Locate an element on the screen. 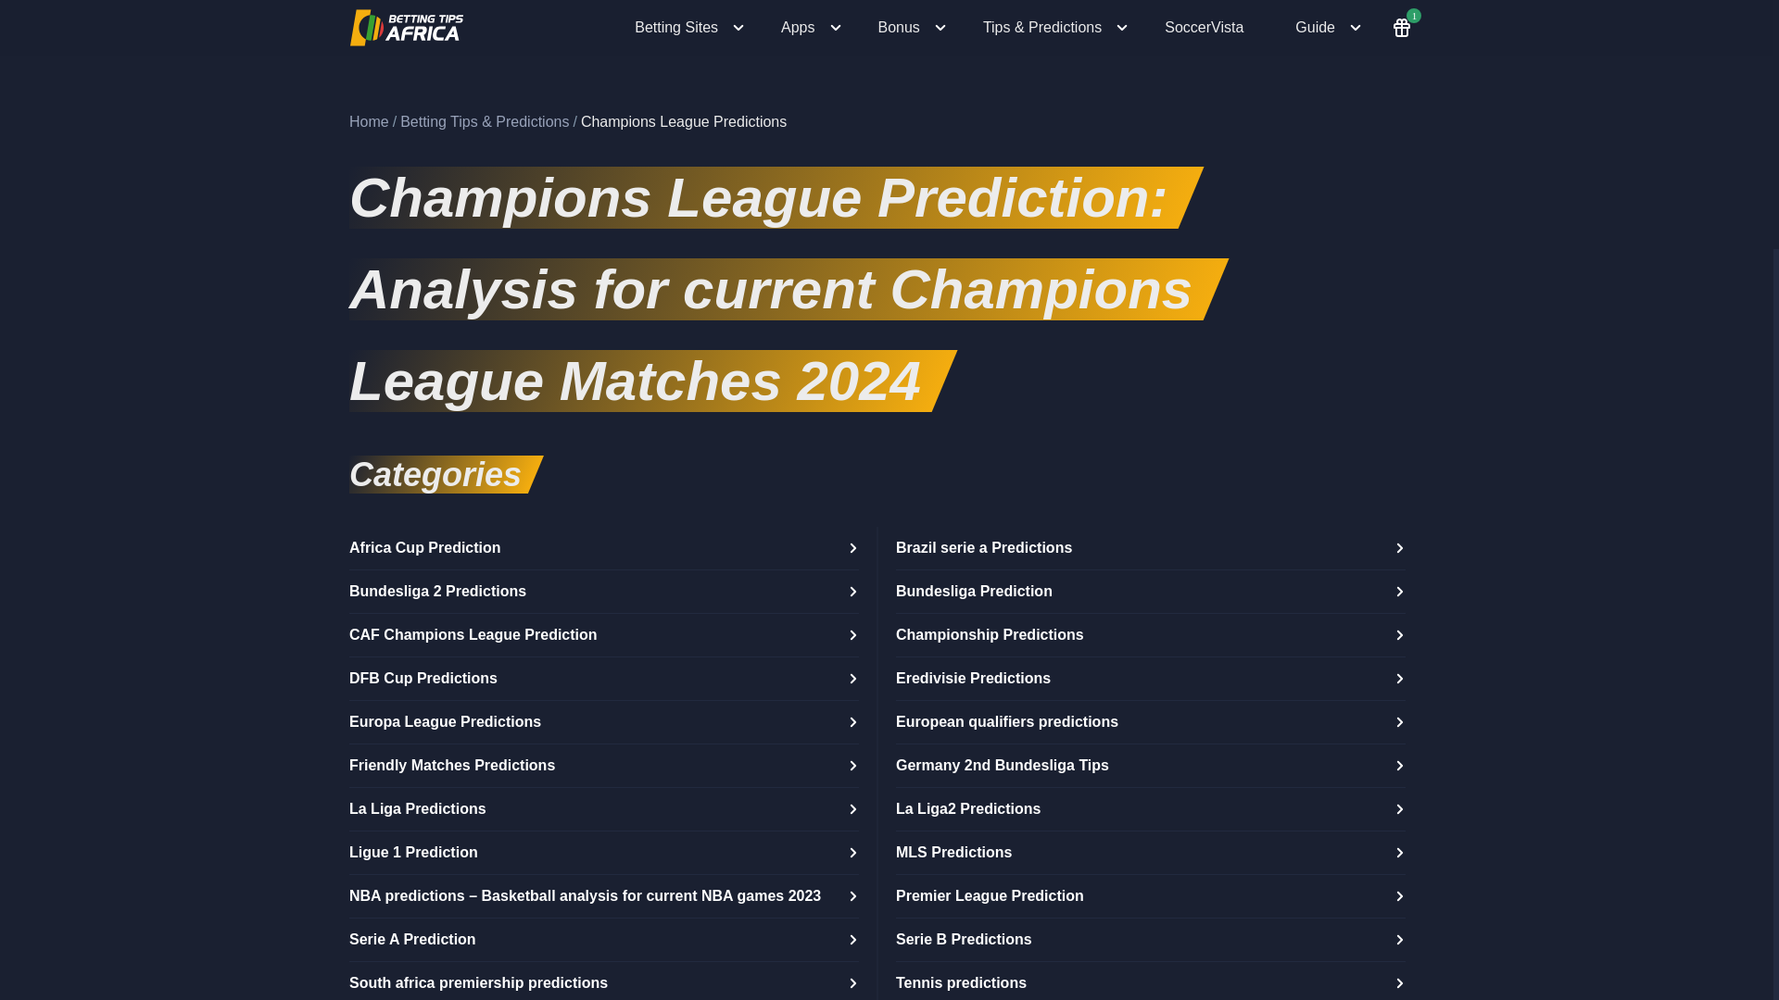 This screenshot has height=1000, width=1779. Germany 2nd Bundesliga Tips is located at coordinates (1151, 766).